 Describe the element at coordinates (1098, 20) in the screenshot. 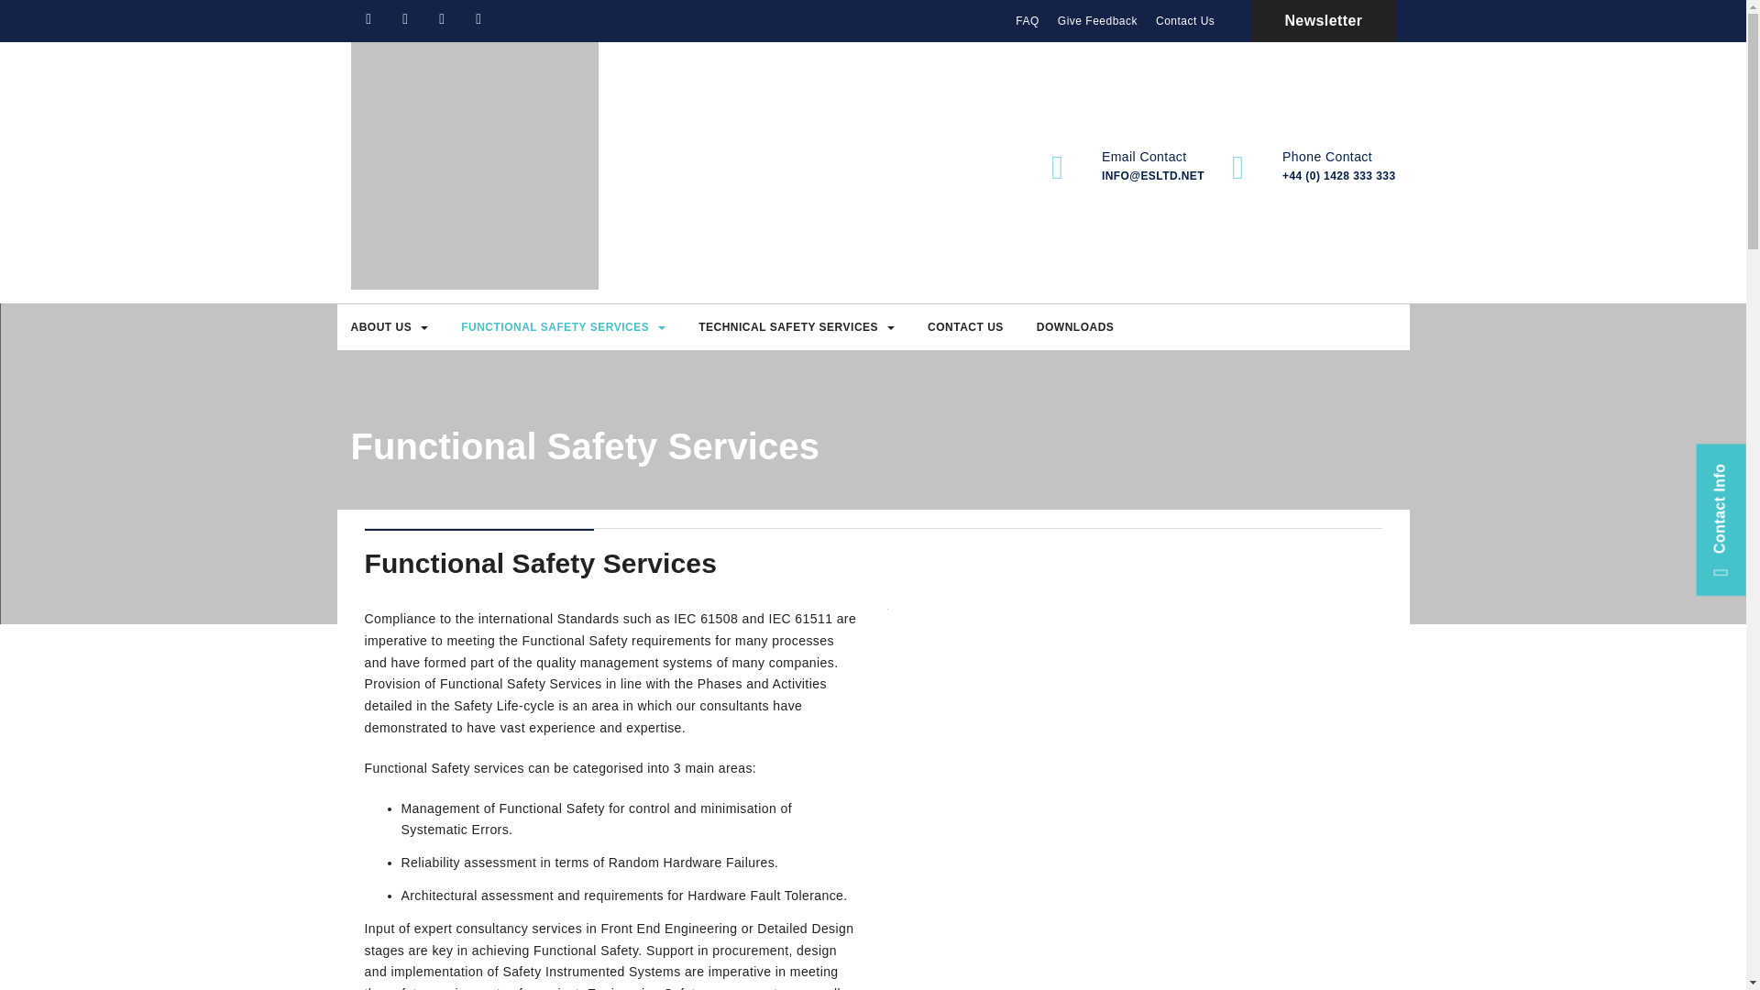

I see `Give Feedback` at that location.